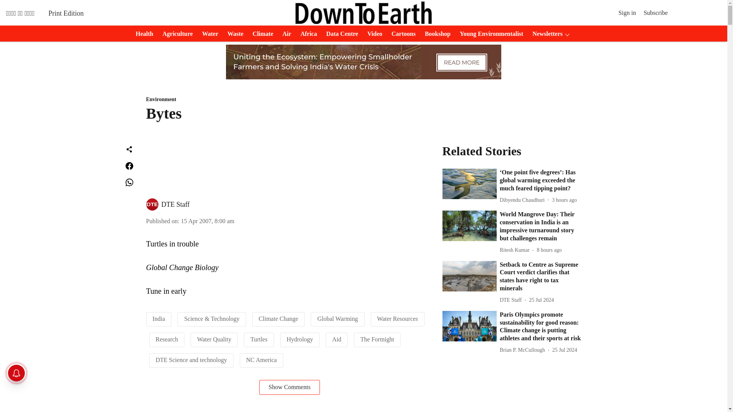 The image size is (733, 412). Describe the element at coordinates (337, 319) in the screenshot. I see `Global Warming` at that location.